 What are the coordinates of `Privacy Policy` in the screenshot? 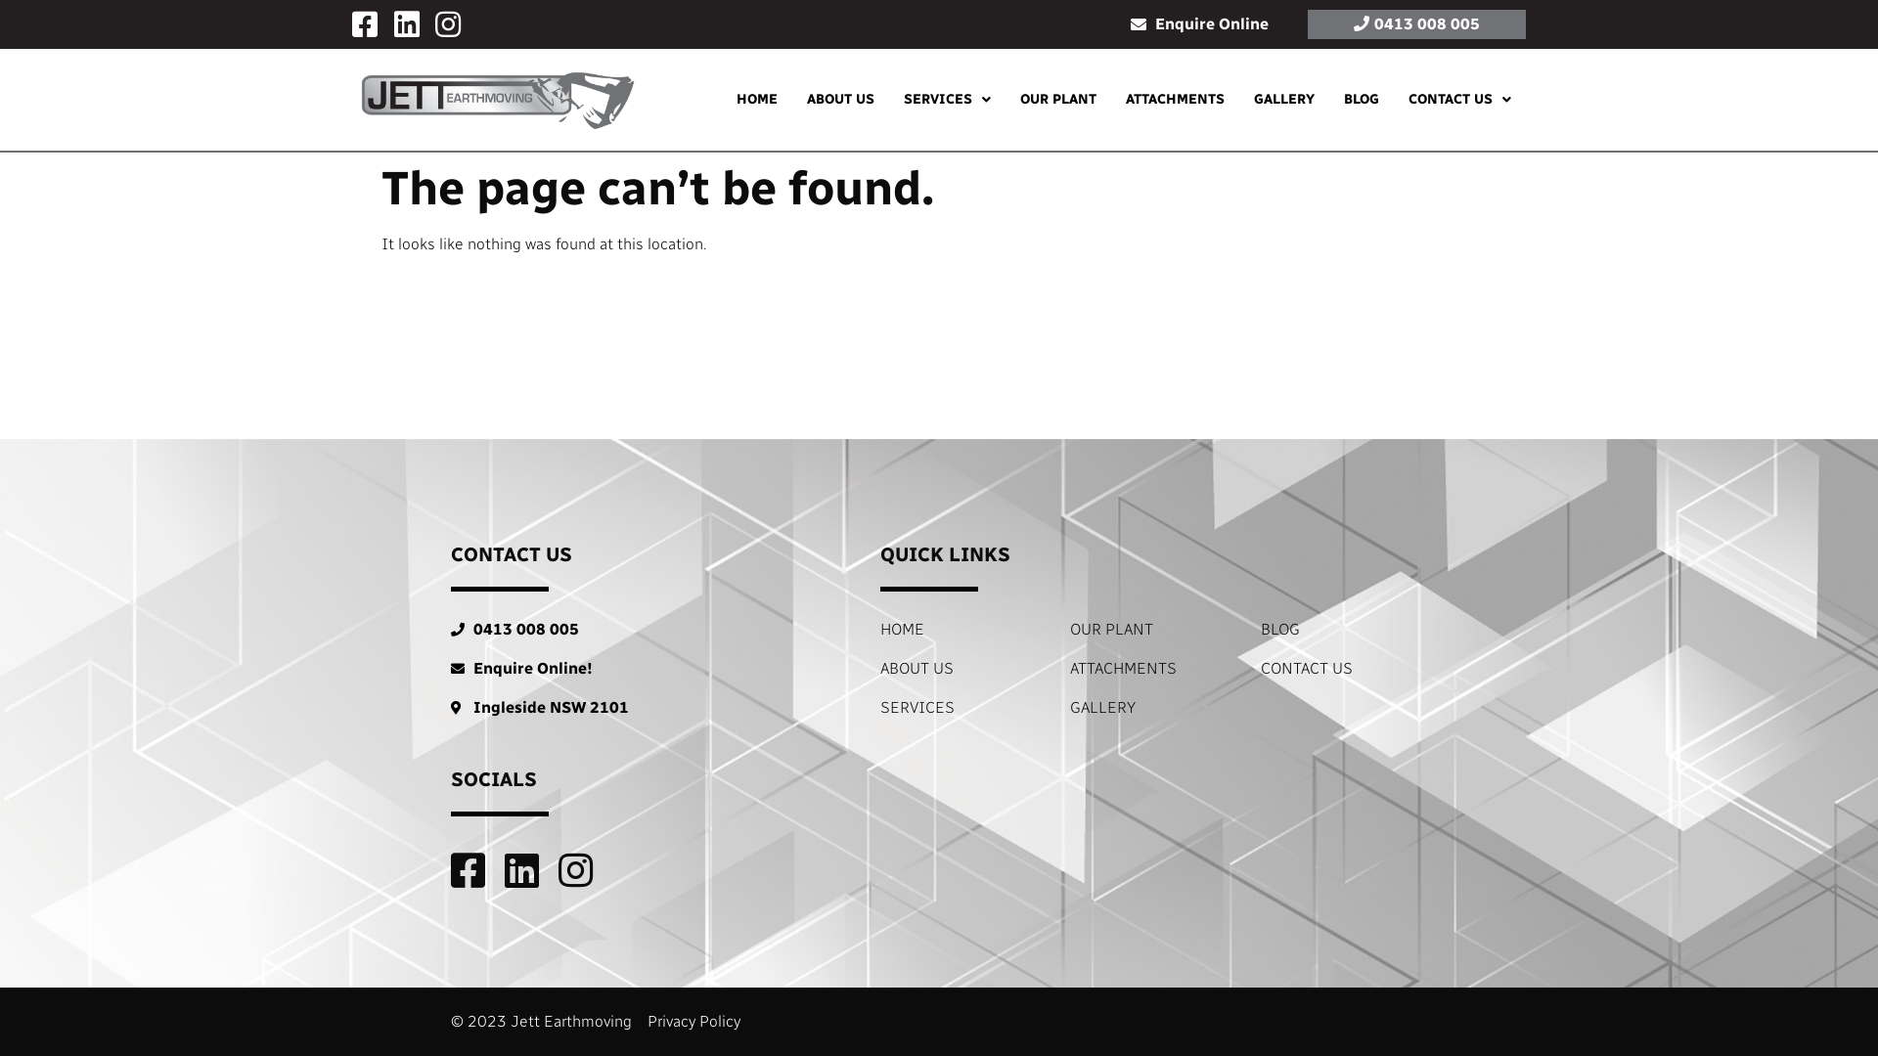 It's located at (694, 1022).